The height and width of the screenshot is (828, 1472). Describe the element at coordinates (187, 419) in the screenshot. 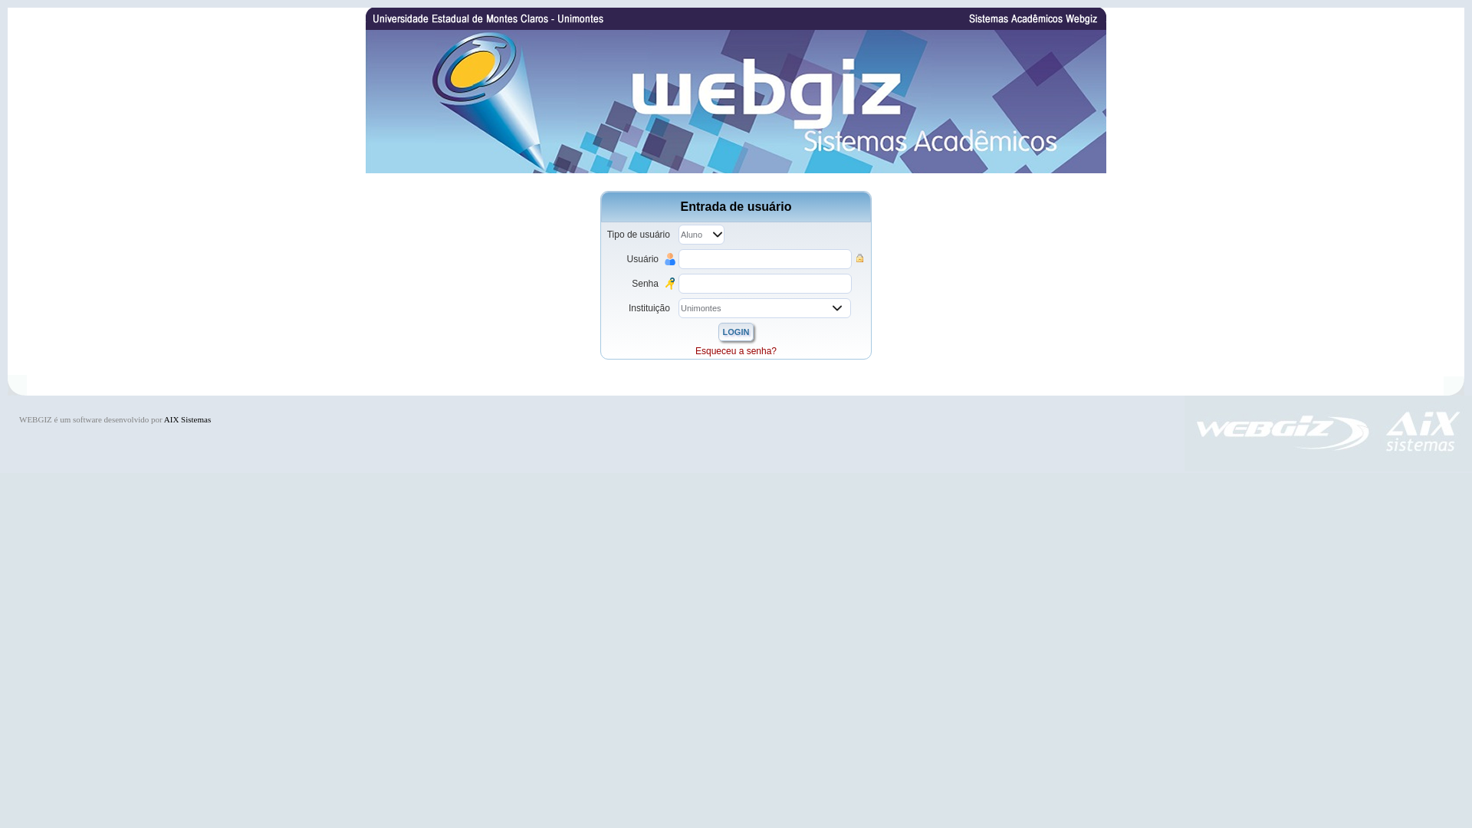

I see `AIX Sistemas` at that location.